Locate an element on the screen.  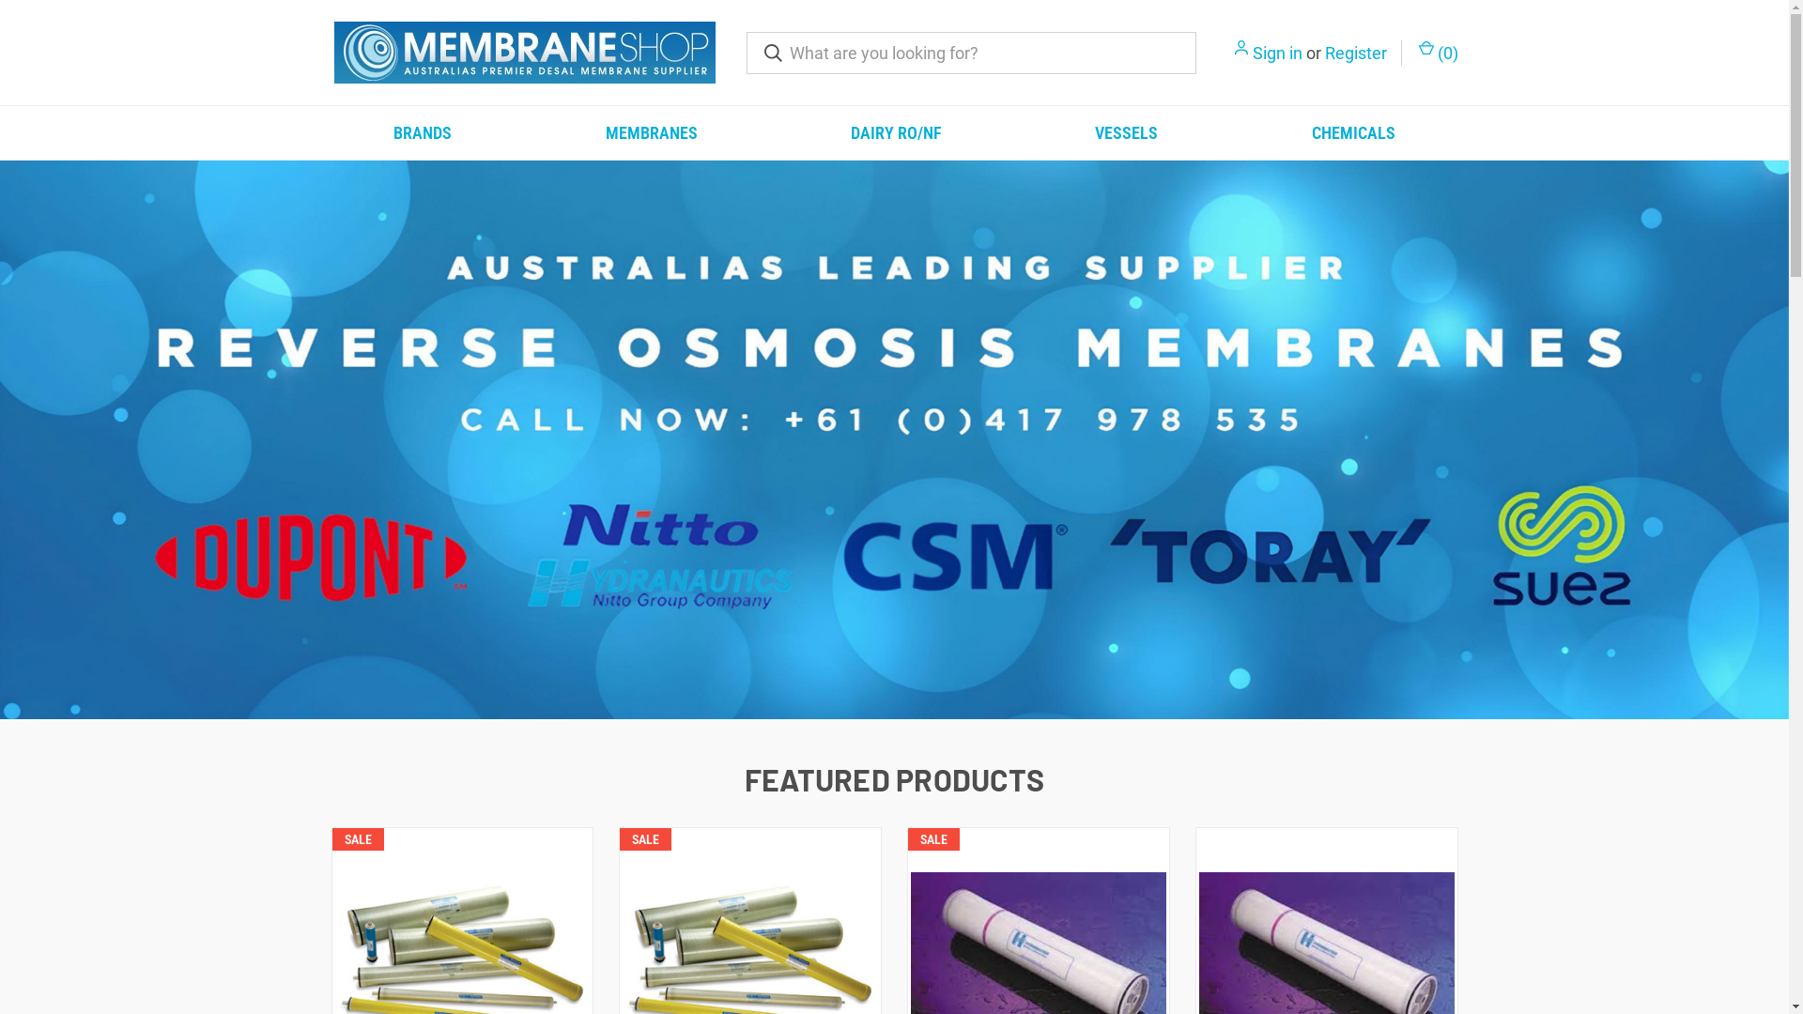
Register is located at coordinates (1355, 53).